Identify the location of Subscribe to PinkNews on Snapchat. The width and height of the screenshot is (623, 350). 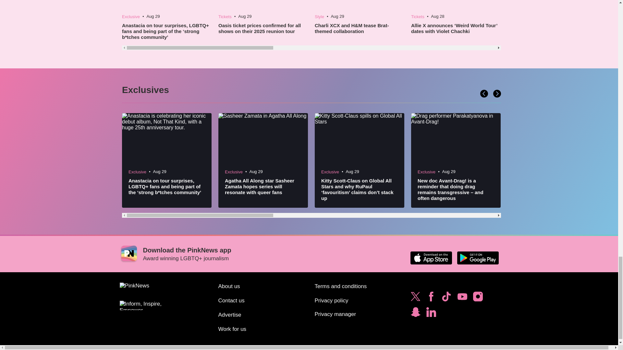
(415, 314).